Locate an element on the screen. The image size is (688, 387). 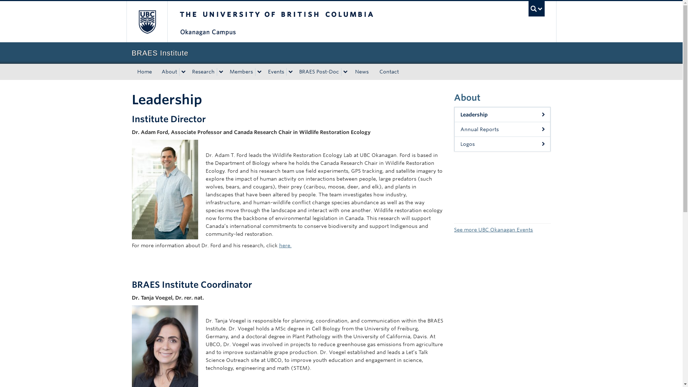
The University of British Columbia is located at coordinates (146, 21).